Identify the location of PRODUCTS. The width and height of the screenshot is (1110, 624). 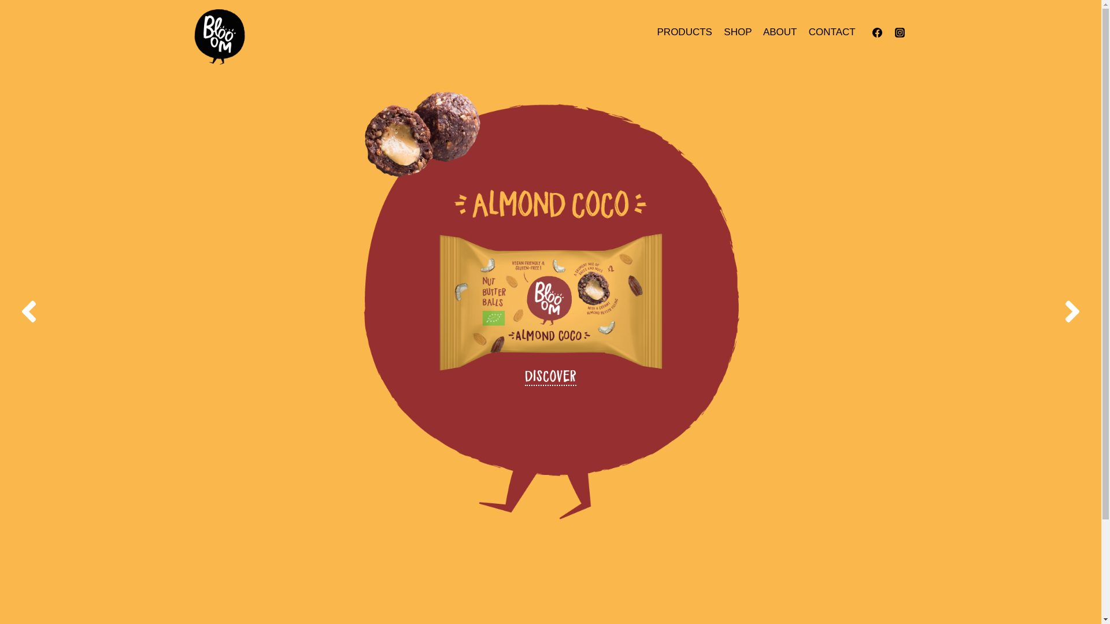
(684, 32).